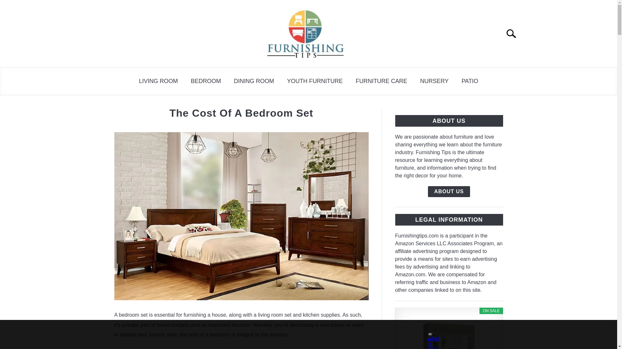 The height and width of the screenshot is (349, 622). I want to click on BEDROOM, so click(206, 81).